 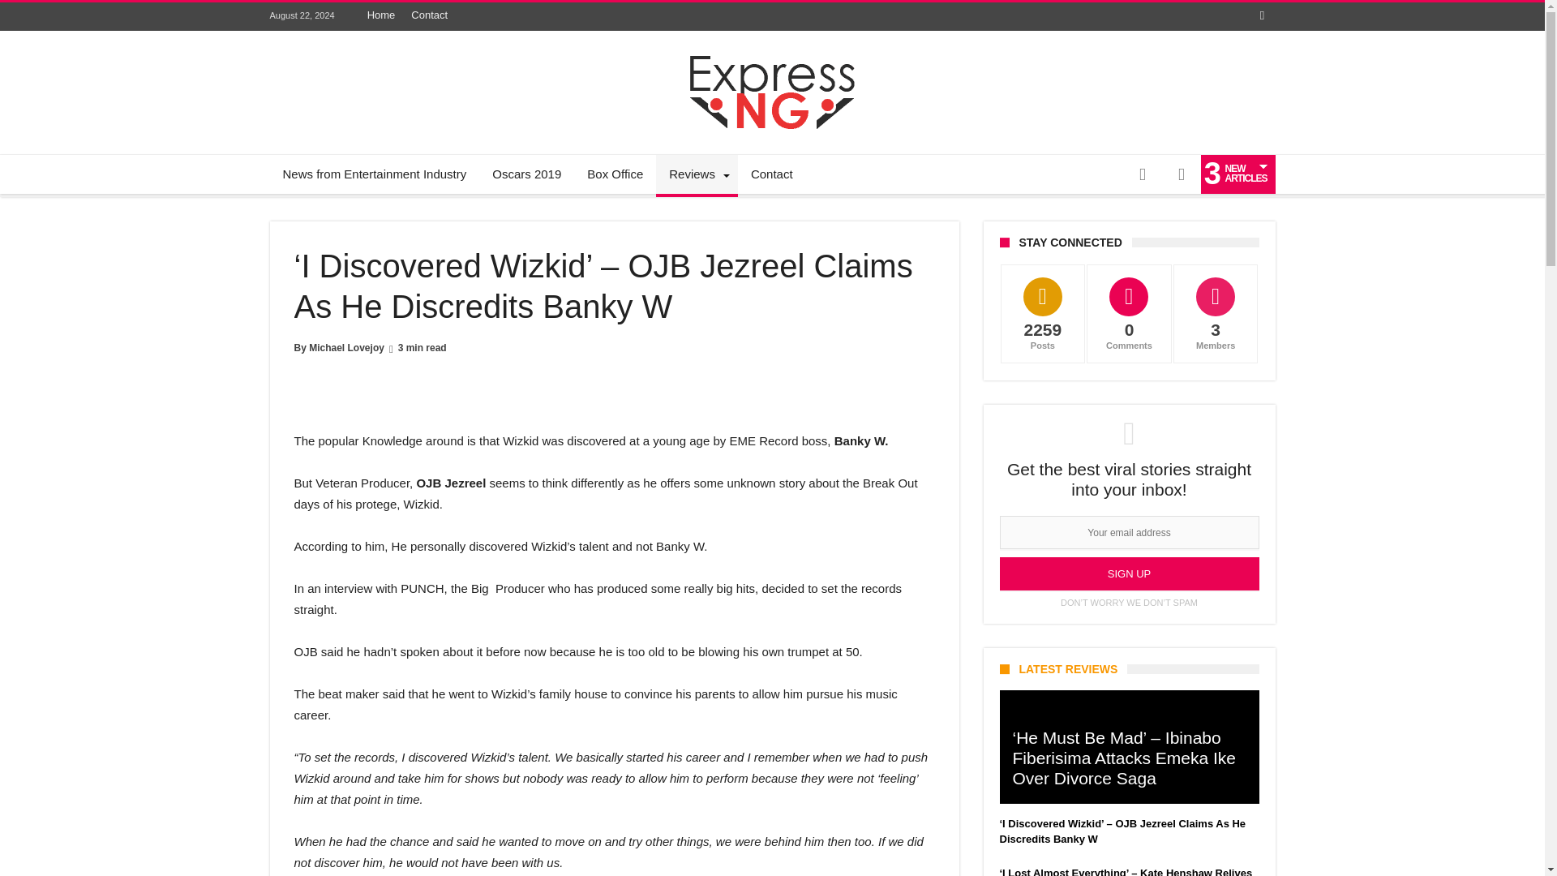 What do you see at coordinates (1129, 573) in the screenshot?
I see `Sign up` at bounding box center [1129, 573].